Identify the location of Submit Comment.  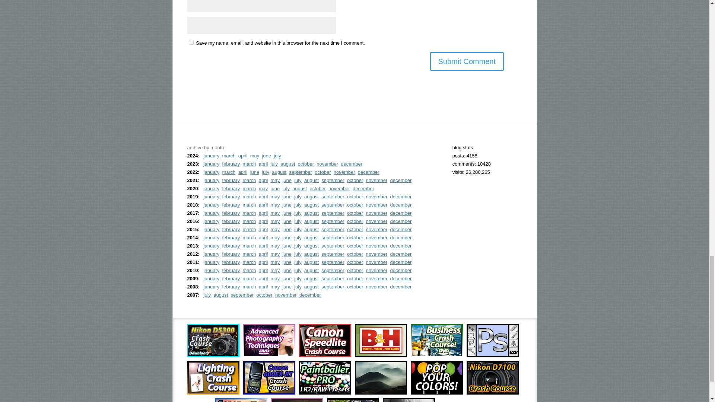
(467, 61).